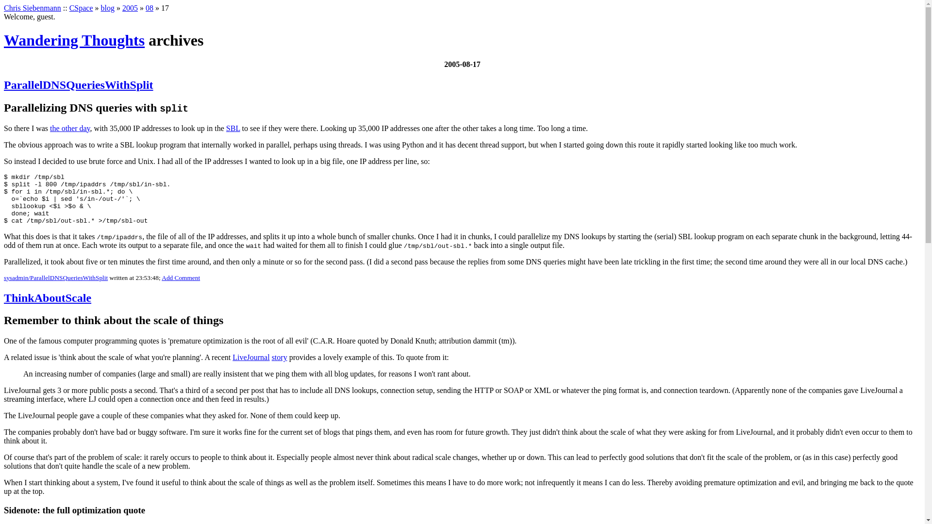  Describe the element at coordinates (233, 128) in the screenshot. I see `SBL` at that location.